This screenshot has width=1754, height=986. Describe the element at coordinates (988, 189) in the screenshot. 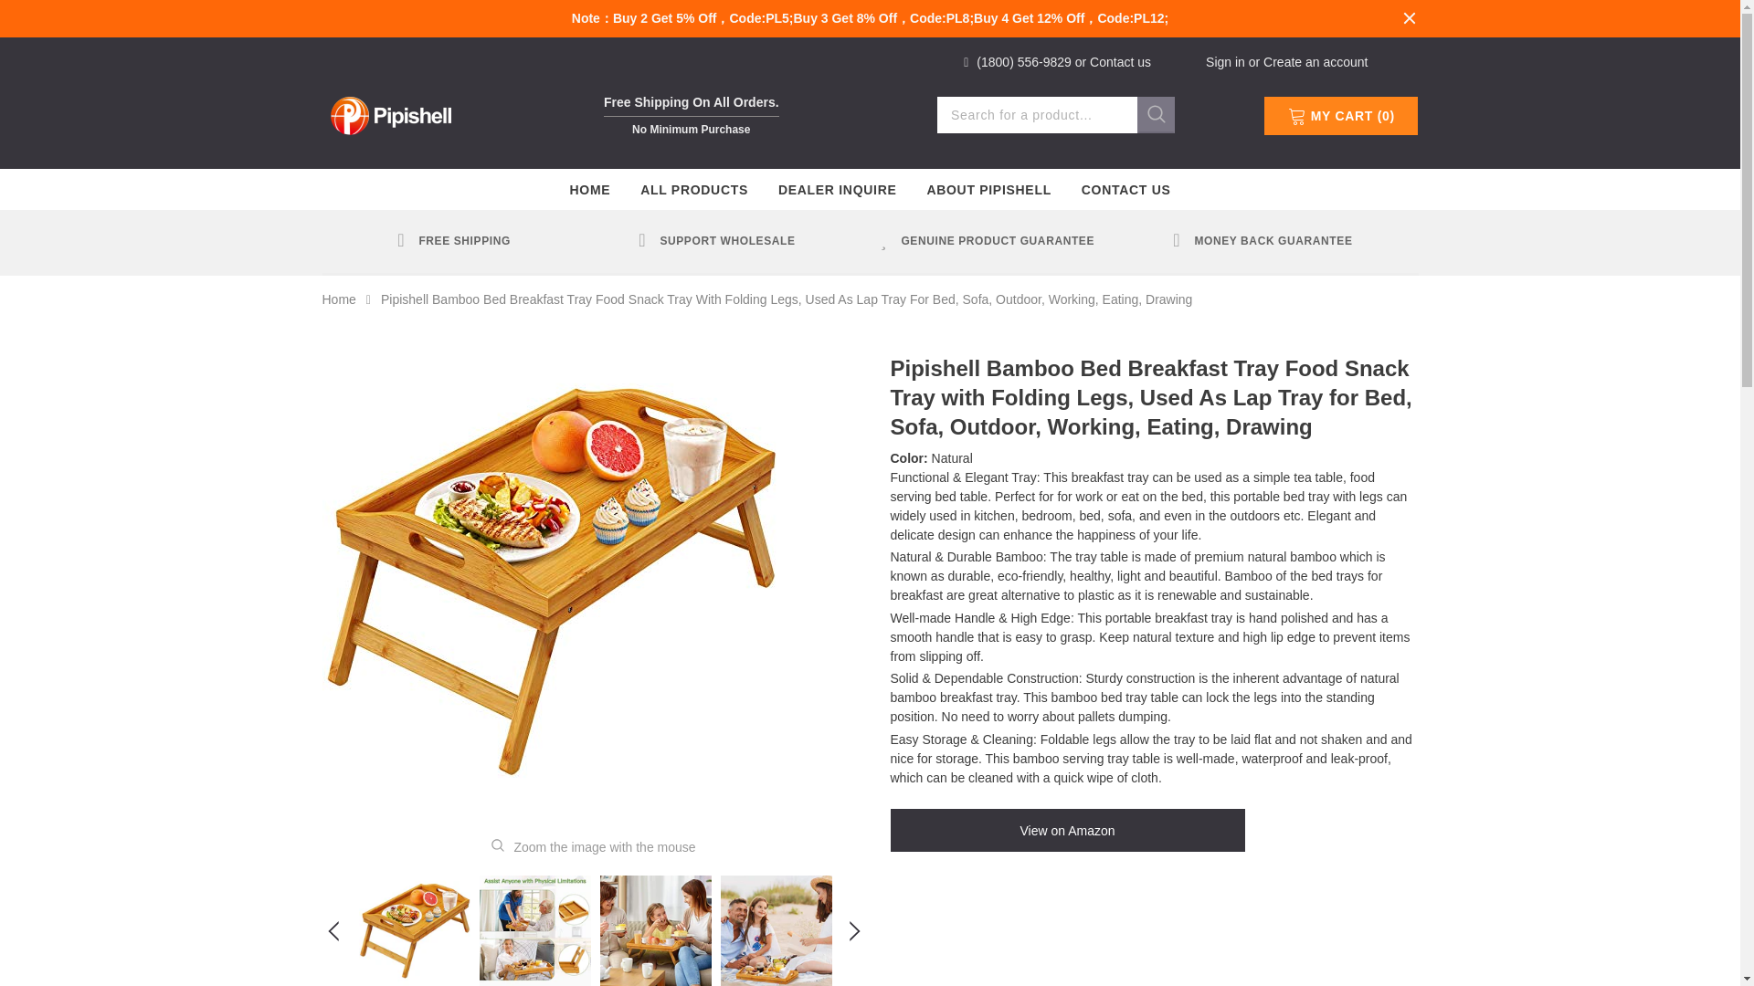

I see `ABOUT PIPISHELL` at that location.